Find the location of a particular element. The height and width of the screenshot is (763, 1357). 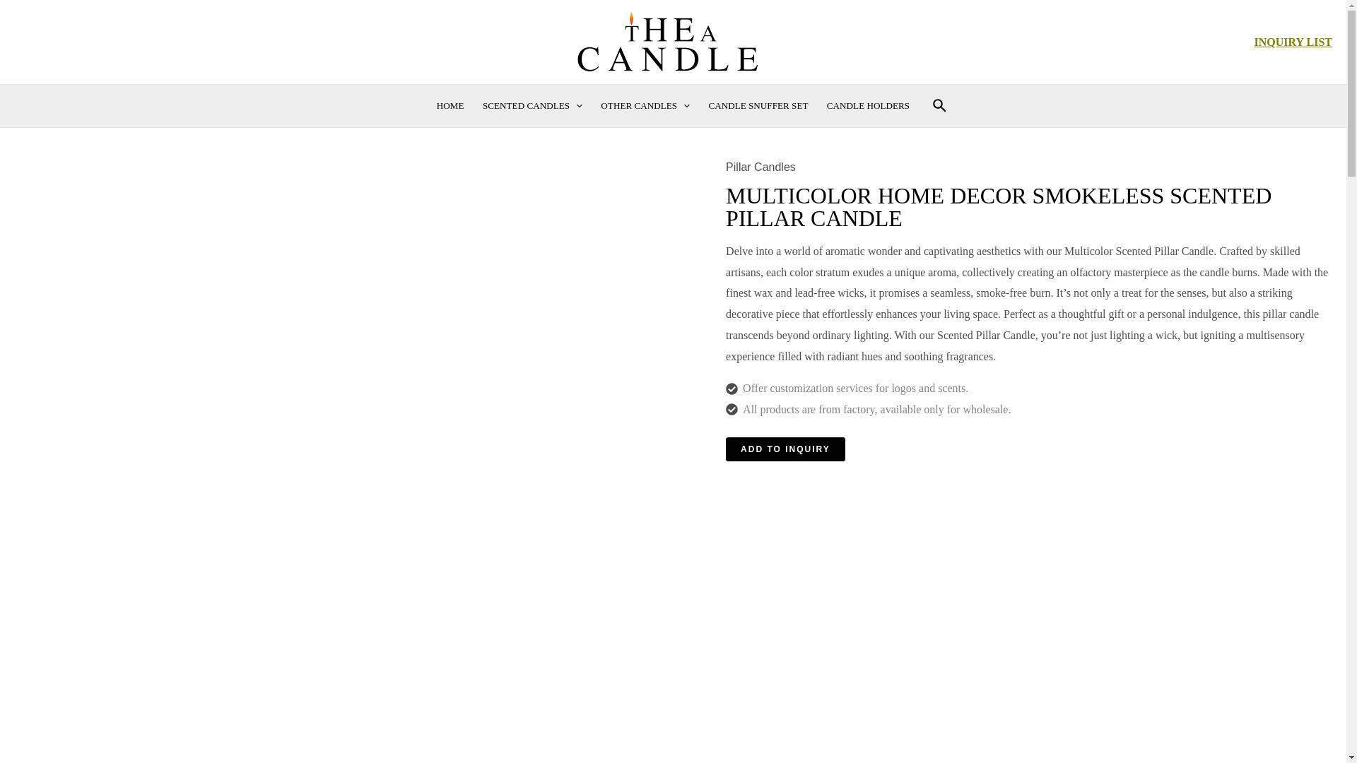

SCENTED CANDLES is located at coordinates (533, 106).